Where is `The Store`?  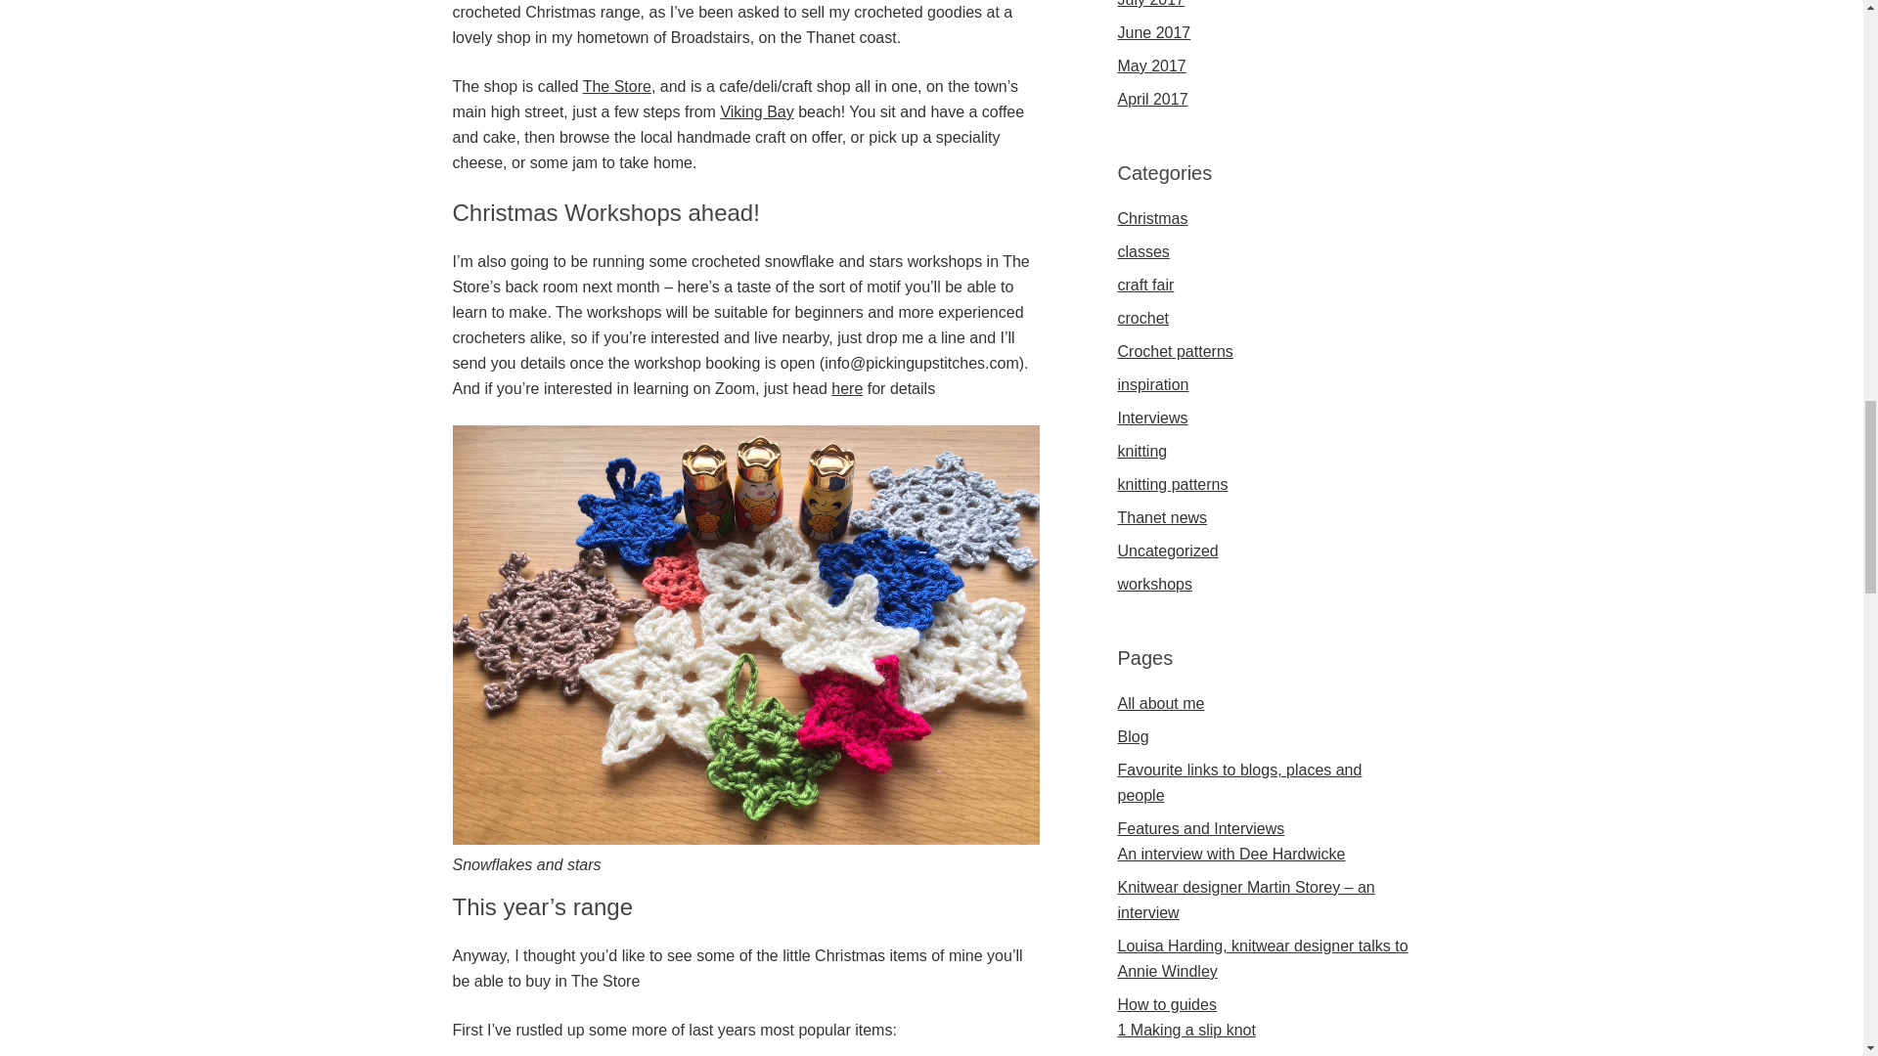
The Store is located at coordinates (616, 86).